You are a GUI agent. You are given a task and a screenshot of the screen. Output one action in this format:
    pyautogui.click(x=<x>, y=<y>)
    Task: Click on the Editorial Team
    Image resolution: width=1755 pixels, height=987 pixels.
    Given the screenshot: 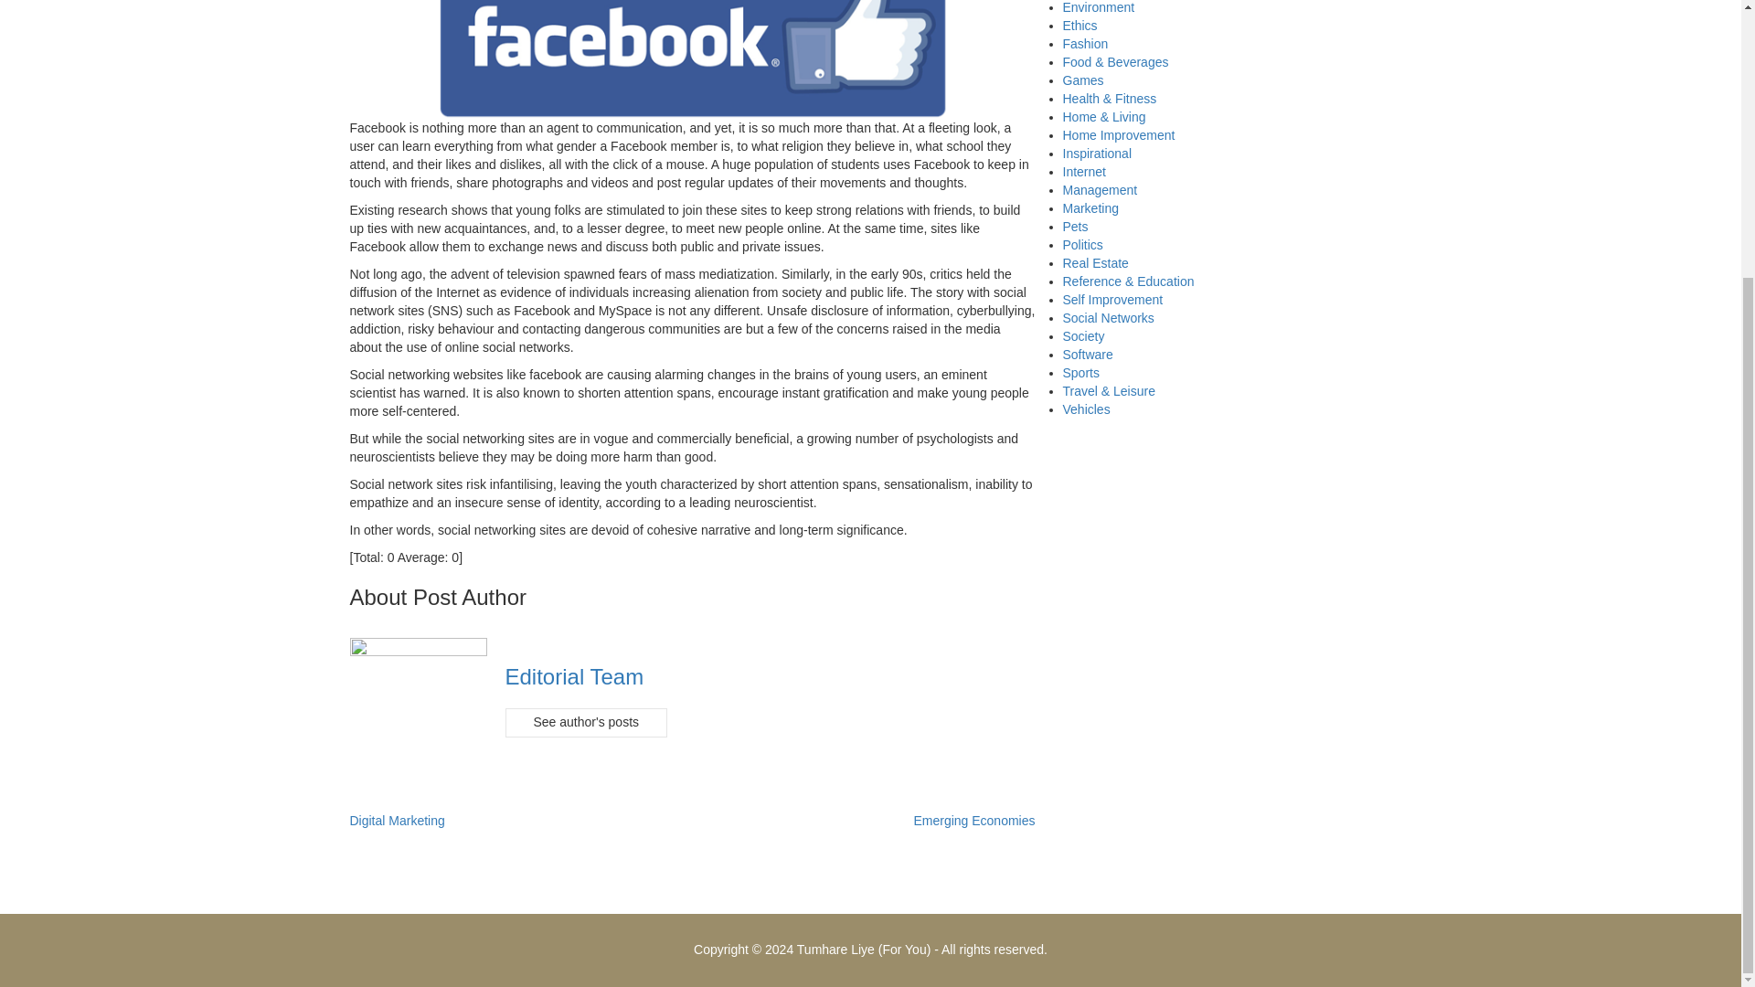 What is the action you would take?
    pyautogui.click(x=574, y=676)
    